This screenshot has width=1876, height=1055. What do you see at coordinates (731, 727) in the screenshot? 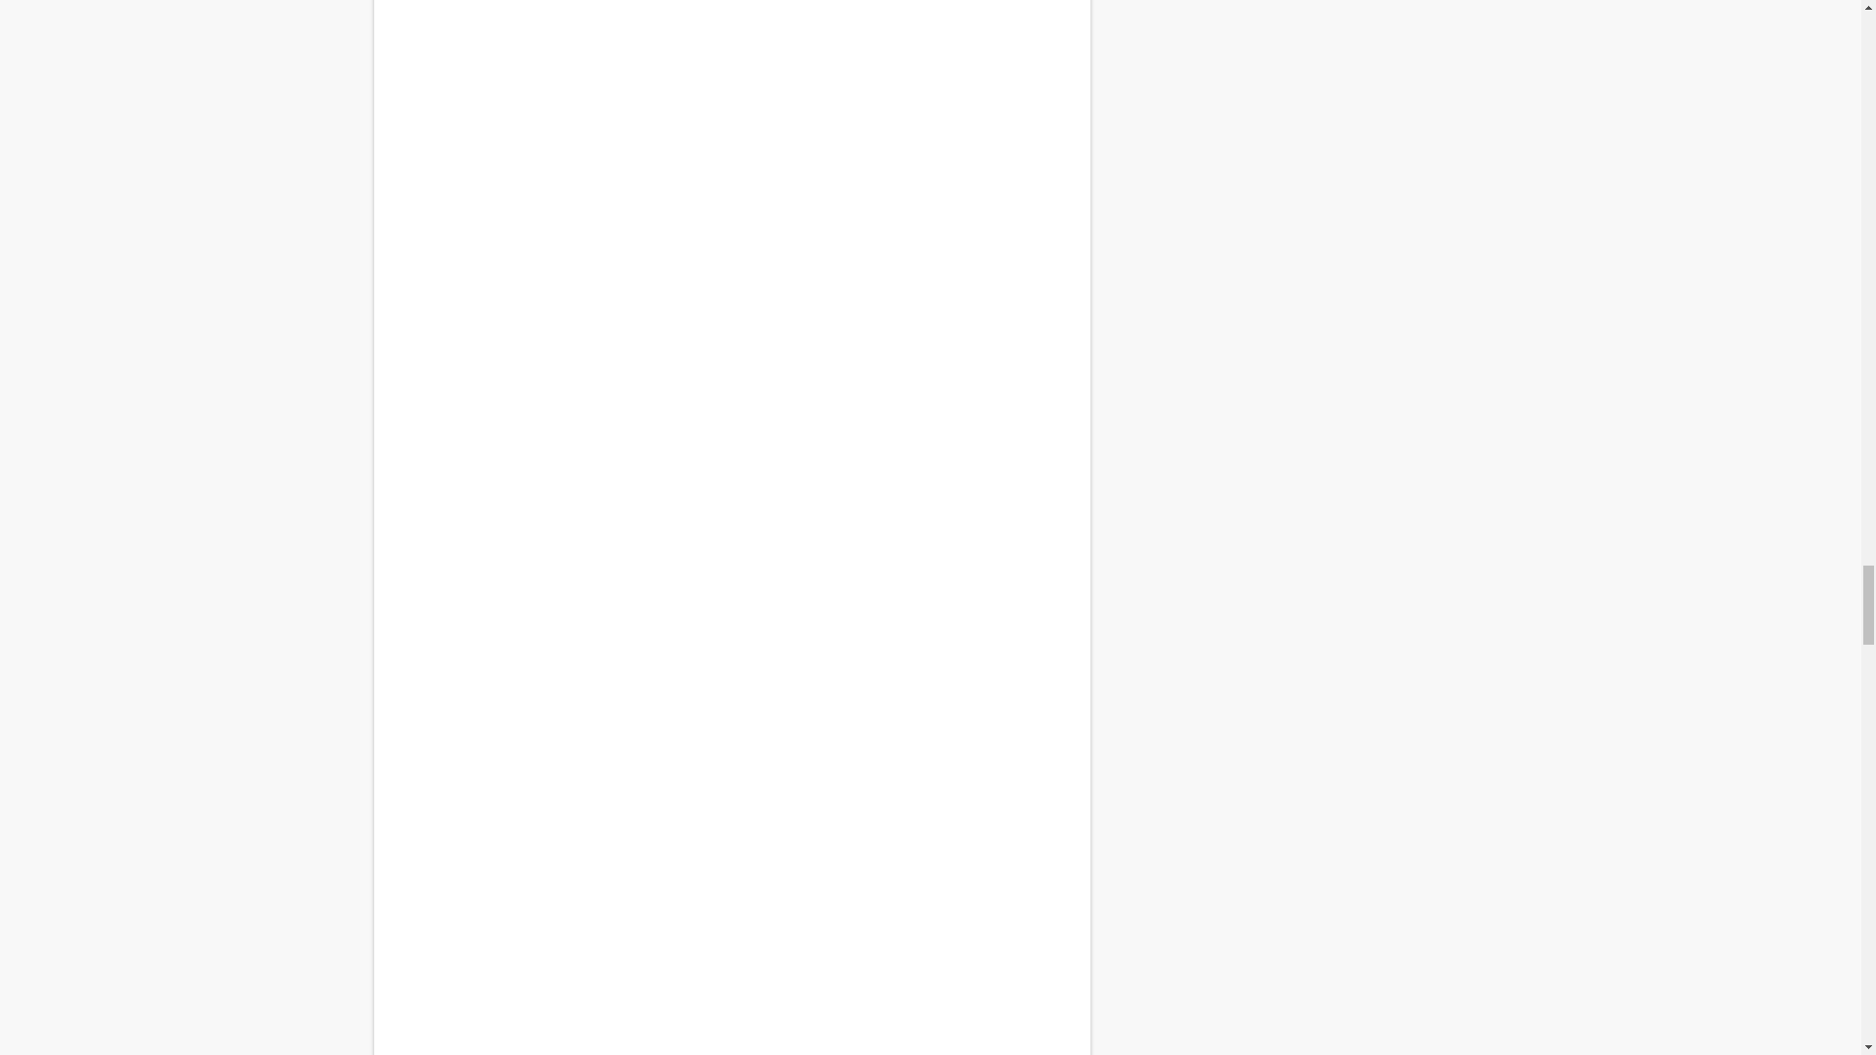
I see `Words Everyday` at bounding box center [731, 727].